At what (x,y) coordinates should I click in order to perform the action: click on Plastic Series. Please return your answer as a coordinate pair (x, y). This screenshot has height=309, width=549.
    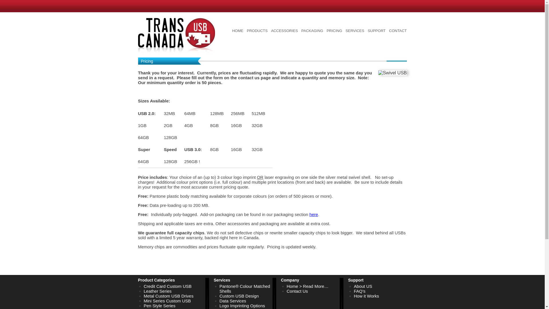
    Looking at the image, I should click on (156, 308).